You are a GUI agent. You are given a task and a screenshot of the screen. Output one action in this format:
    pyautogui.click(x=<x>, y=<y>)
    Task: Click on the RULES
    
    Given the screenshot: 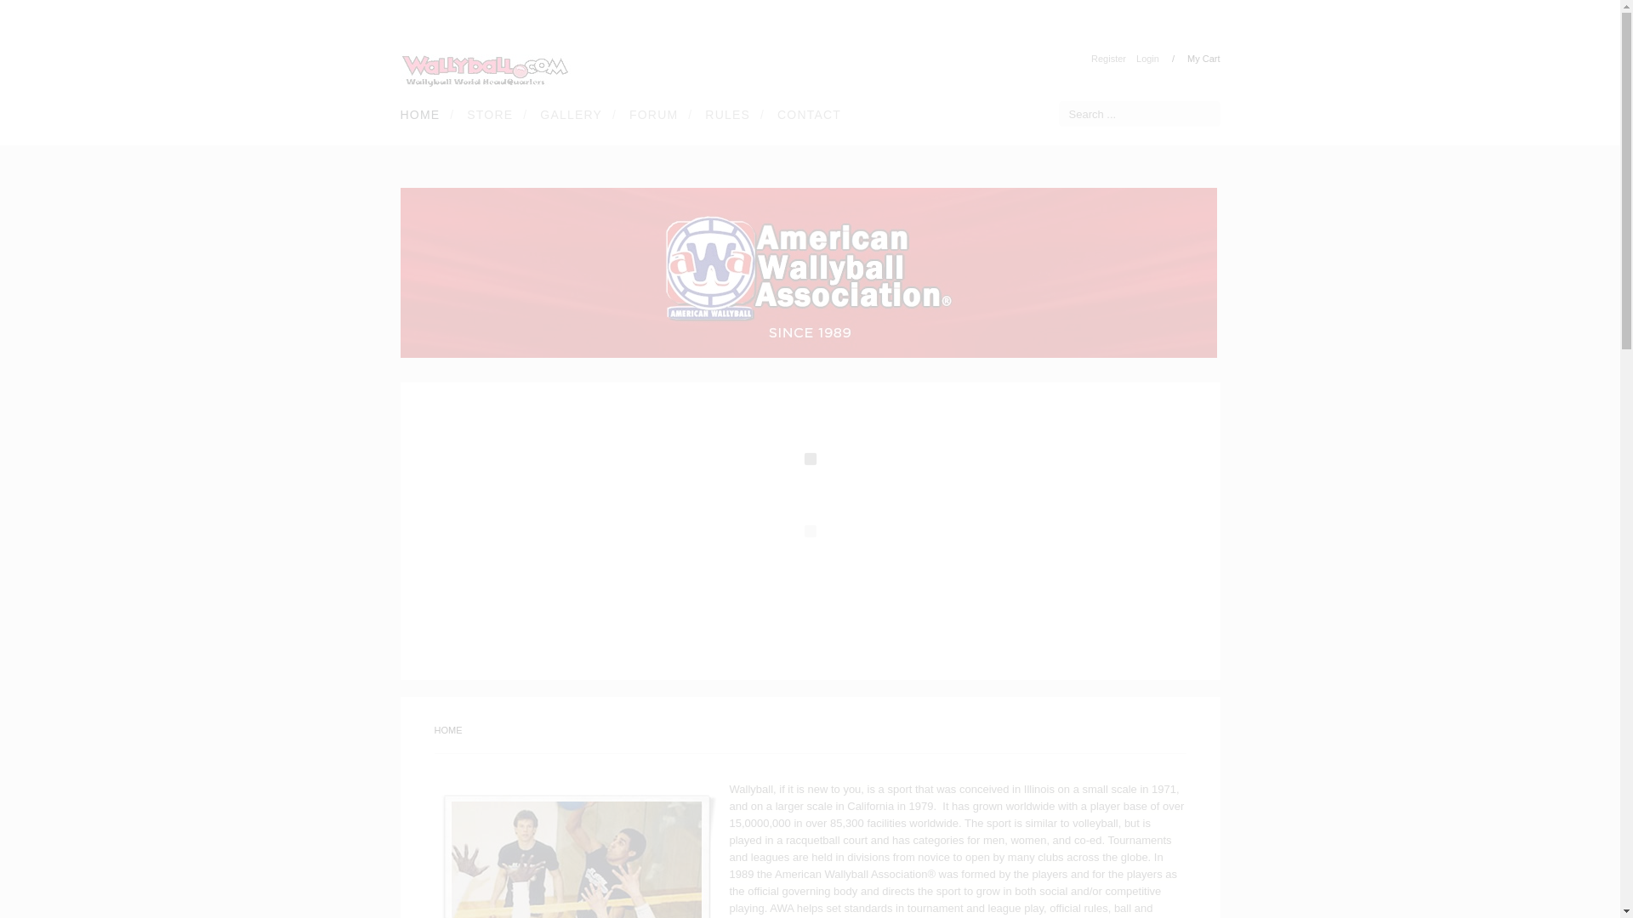 What is the action you would take?
    pyautogui.click(x=724, y=114)
    